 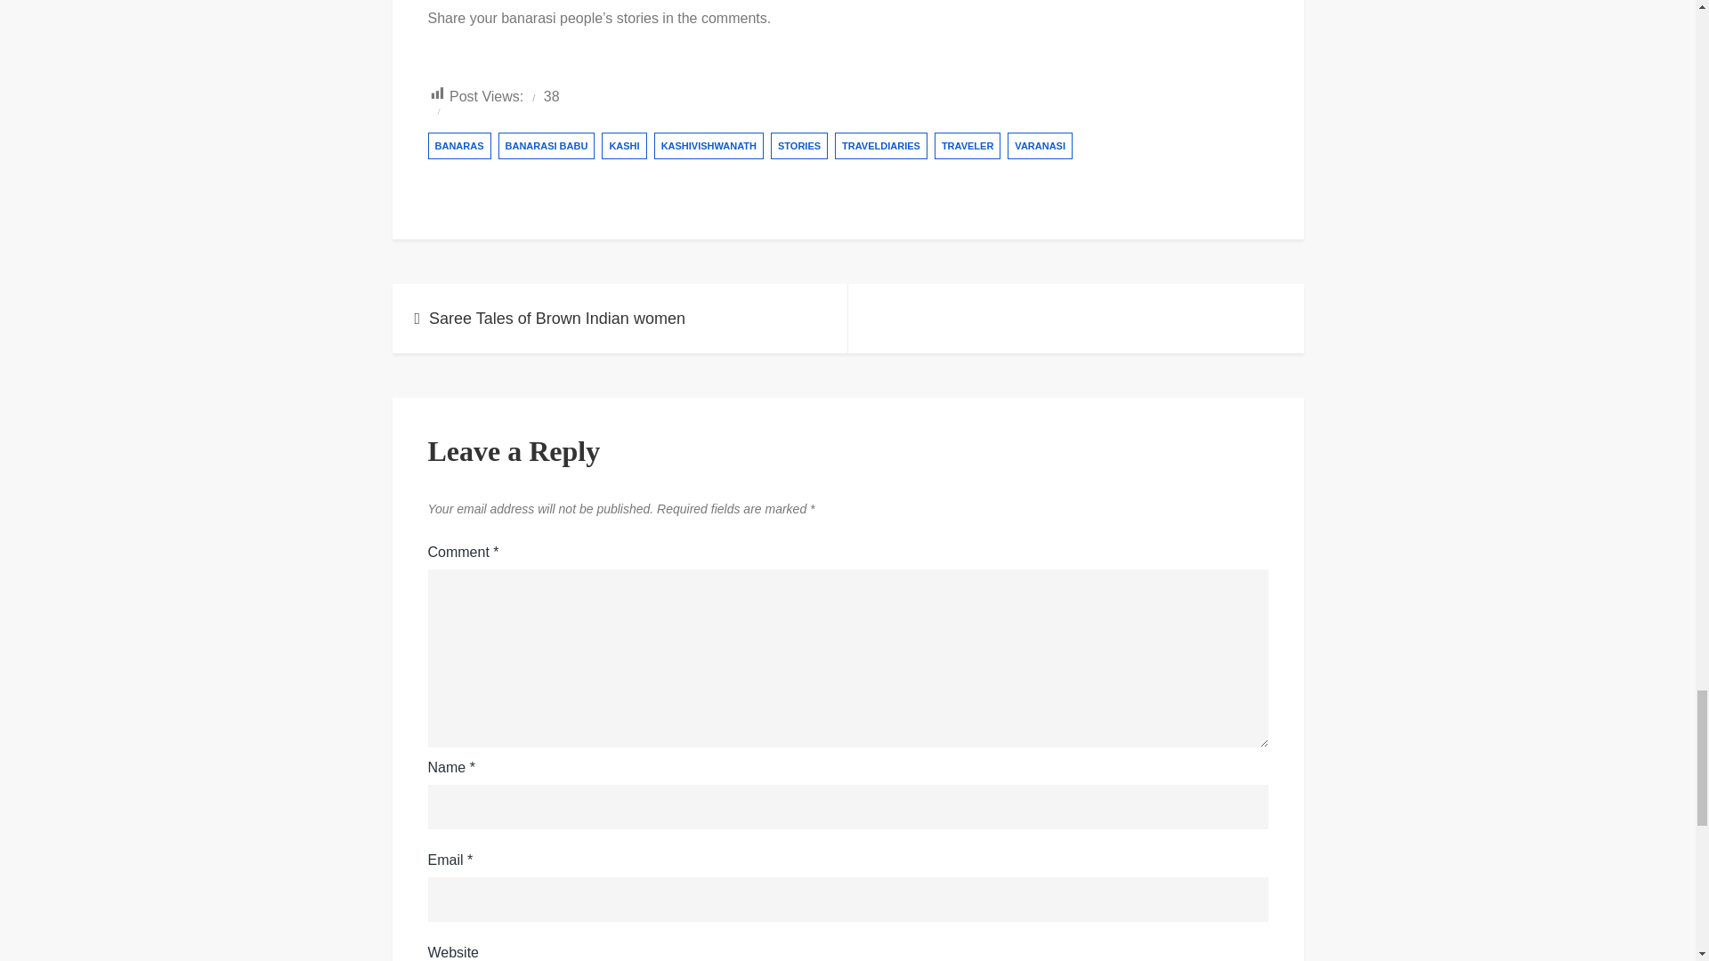 I want to click on STORIES, so click(x=798, y=146).